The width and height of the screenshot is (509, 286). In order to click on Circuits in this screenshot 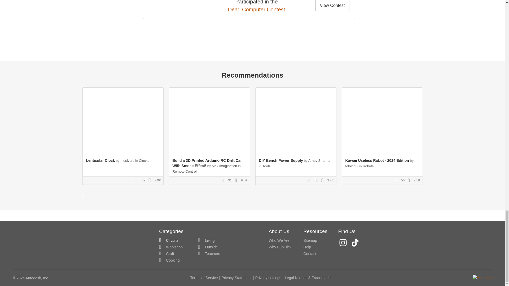, I will do `click(169, 240)`.